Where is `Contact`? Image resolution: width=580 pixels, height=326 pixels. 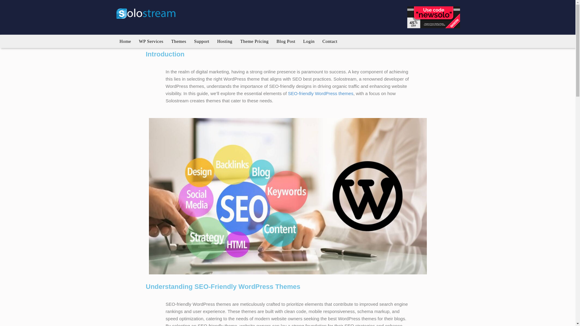
Contact is located at coordinates (330, 41).